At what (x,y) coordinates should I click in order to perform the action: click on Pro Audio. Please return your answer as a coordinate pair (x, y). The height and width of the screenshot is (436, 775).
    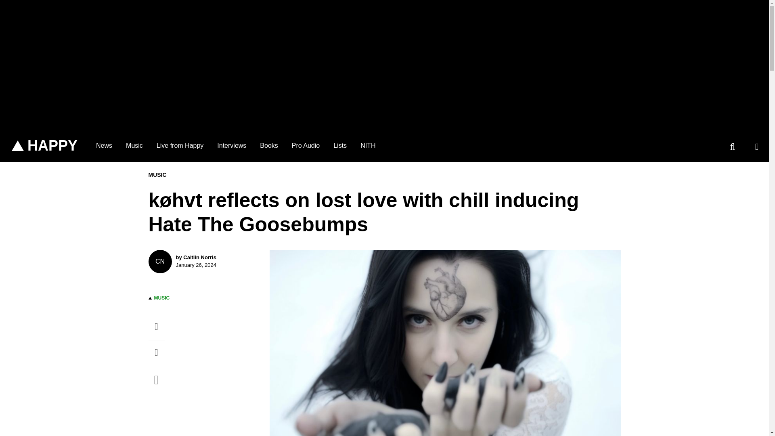
    Looking at the image, I should click on (306, 145).